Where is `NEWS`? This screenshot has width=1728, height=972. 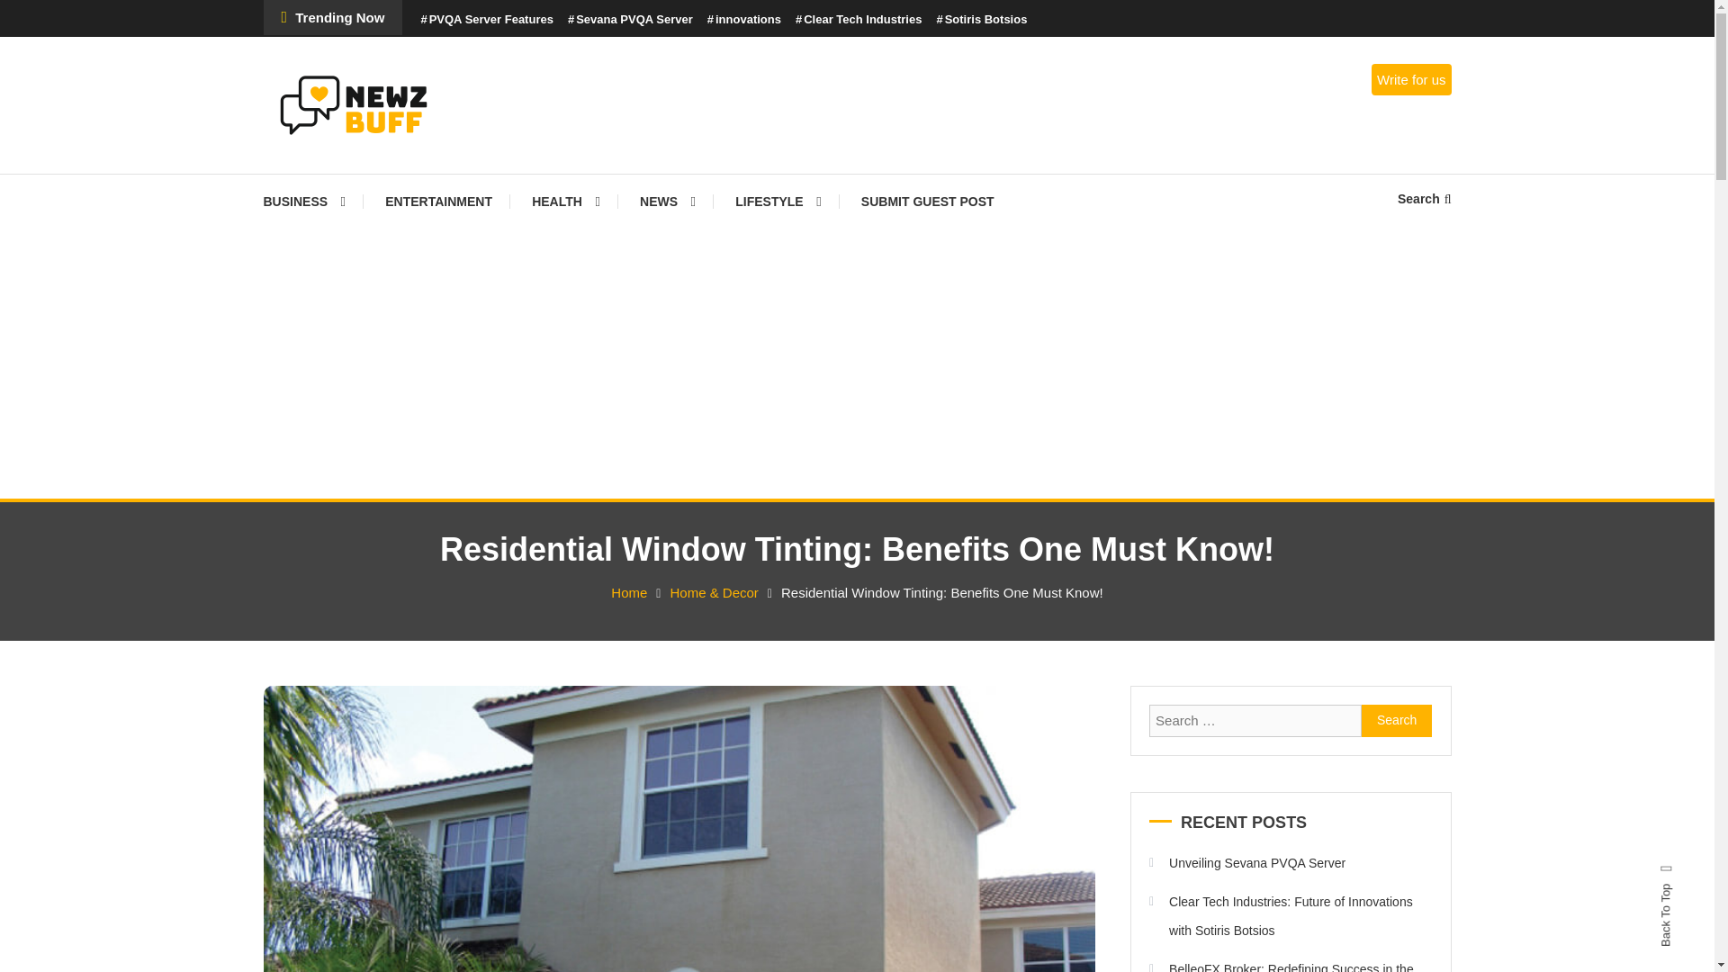 NEWS is located at coordinates (668, 202).